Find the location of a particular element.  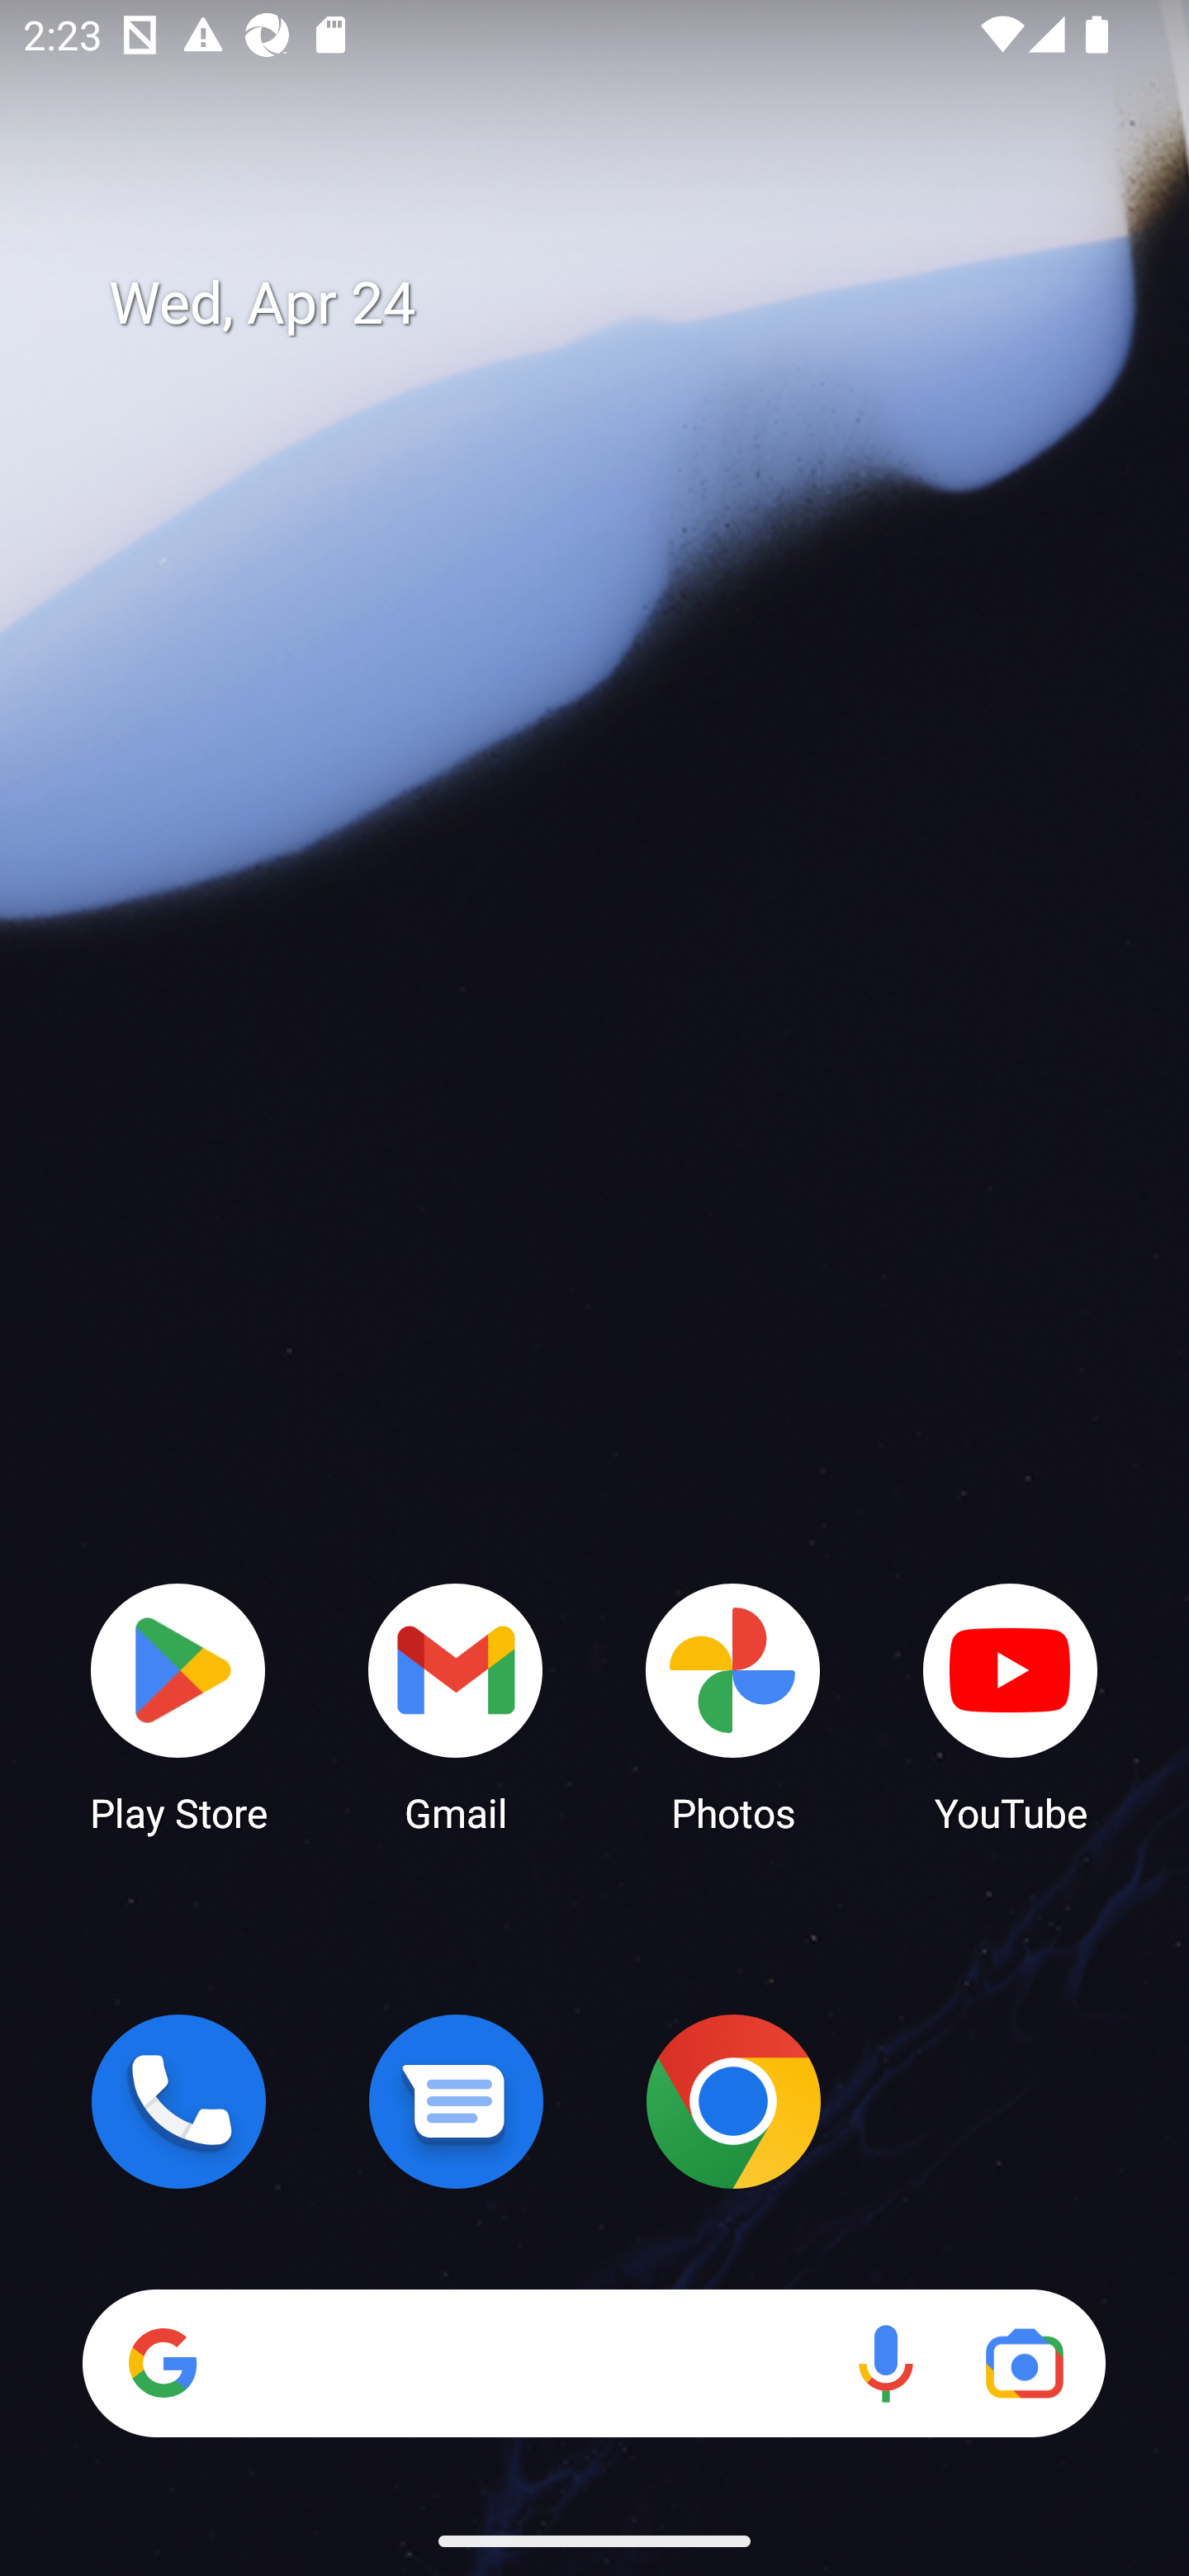

Play Store is located at coordinates (178, 1706).